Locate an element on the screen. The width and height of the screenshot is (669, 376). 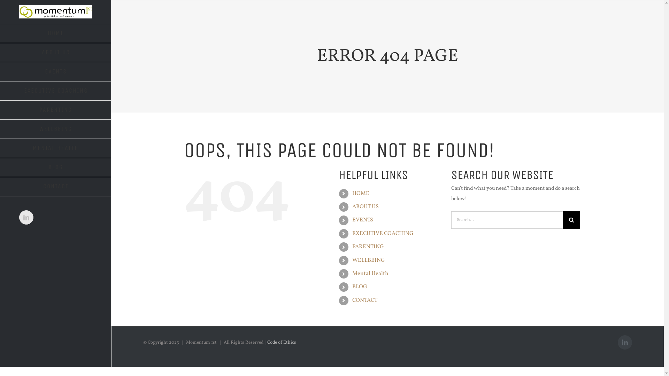
PARENTING is located at coordinates (368, 247).